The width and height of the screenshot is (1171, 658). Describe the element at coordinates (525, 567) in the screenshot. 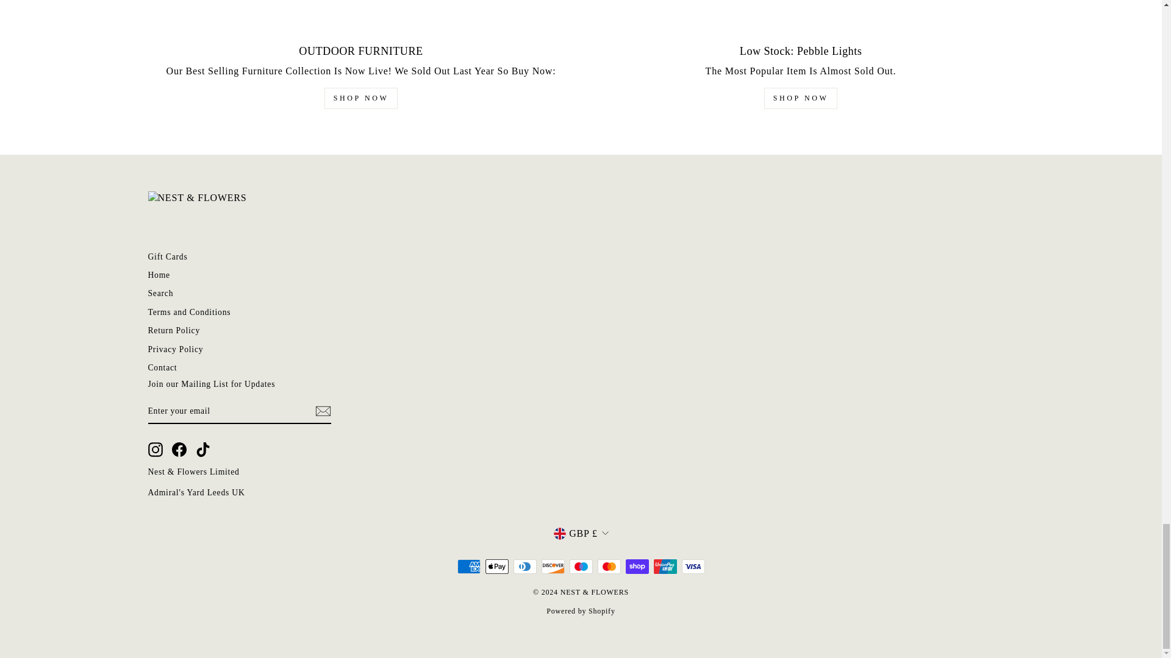

I see `Diners Club` at that location.